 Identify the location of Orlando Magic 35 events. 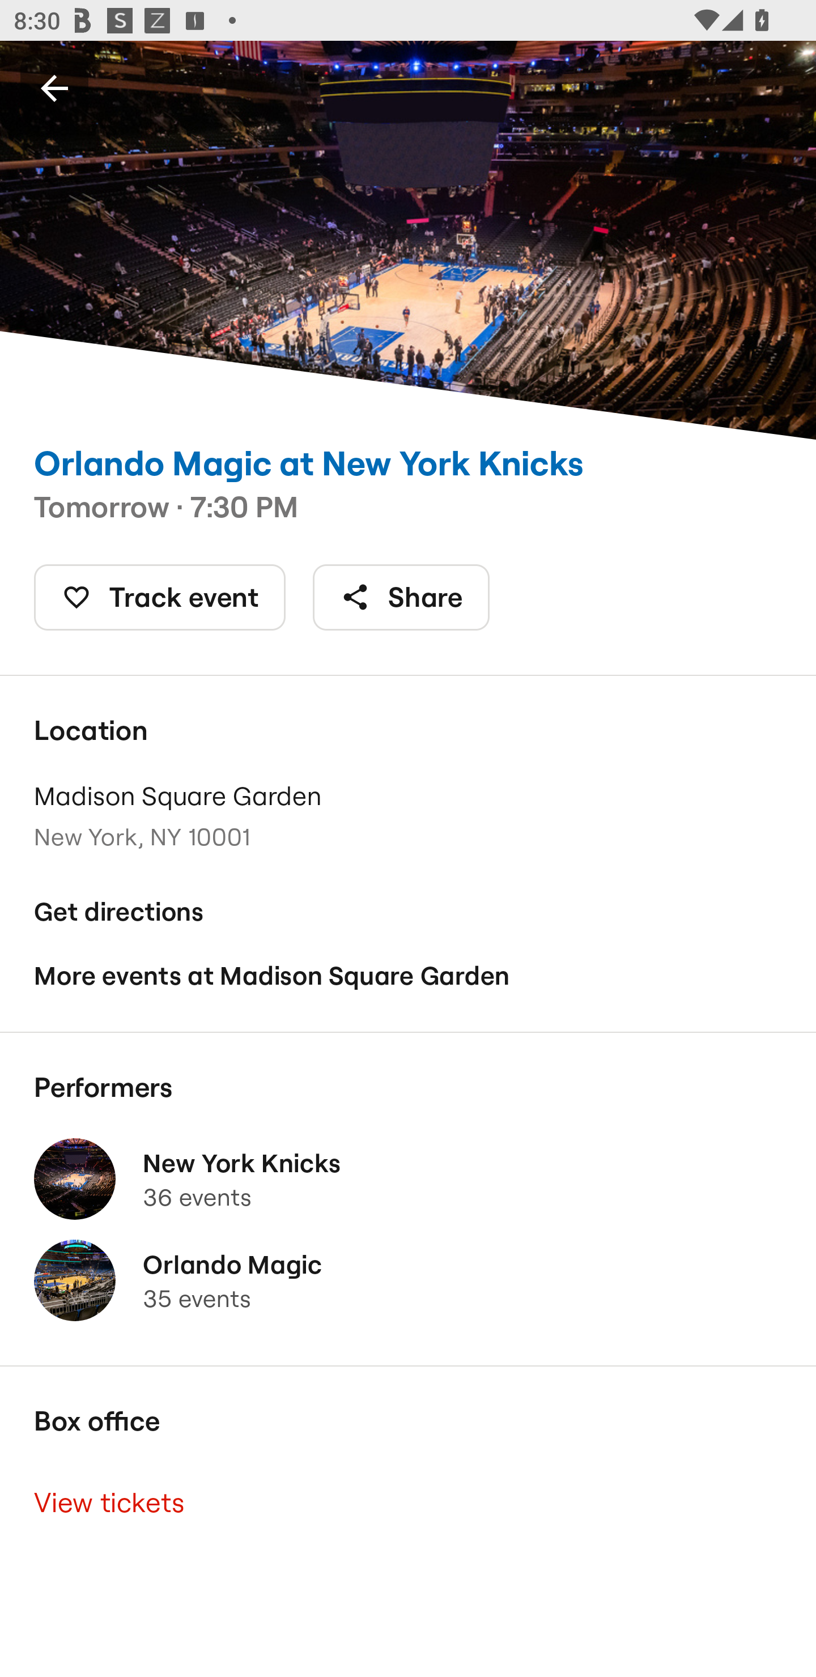
(408, 1280).